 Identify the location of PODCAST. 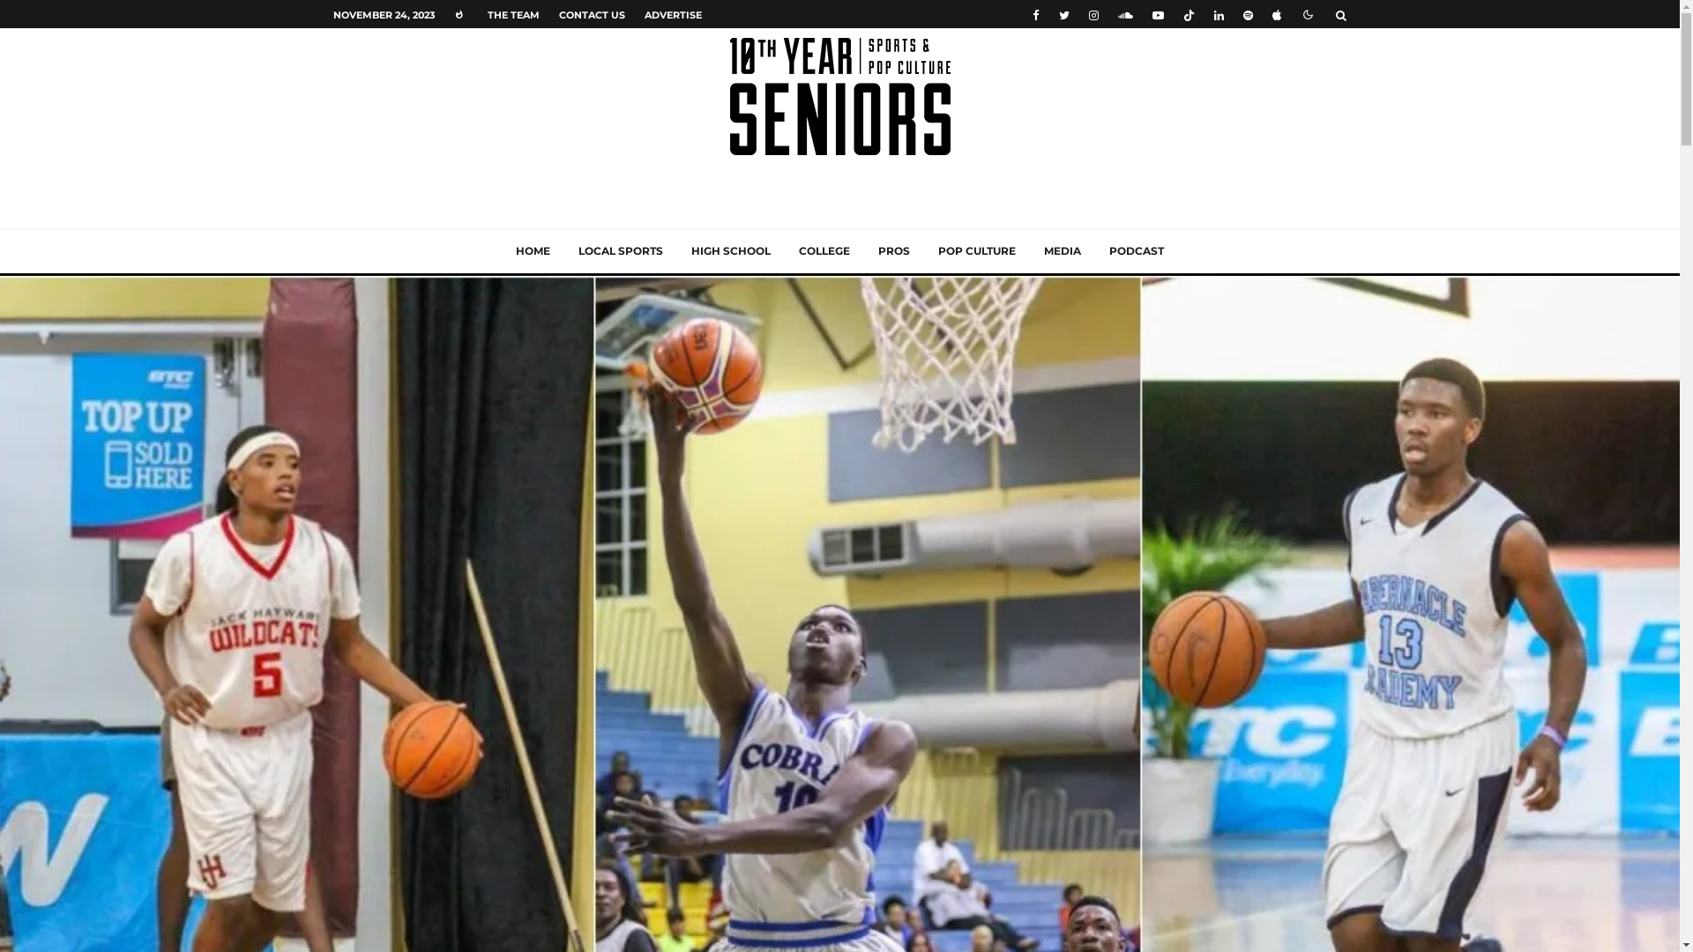
(1137, 251).